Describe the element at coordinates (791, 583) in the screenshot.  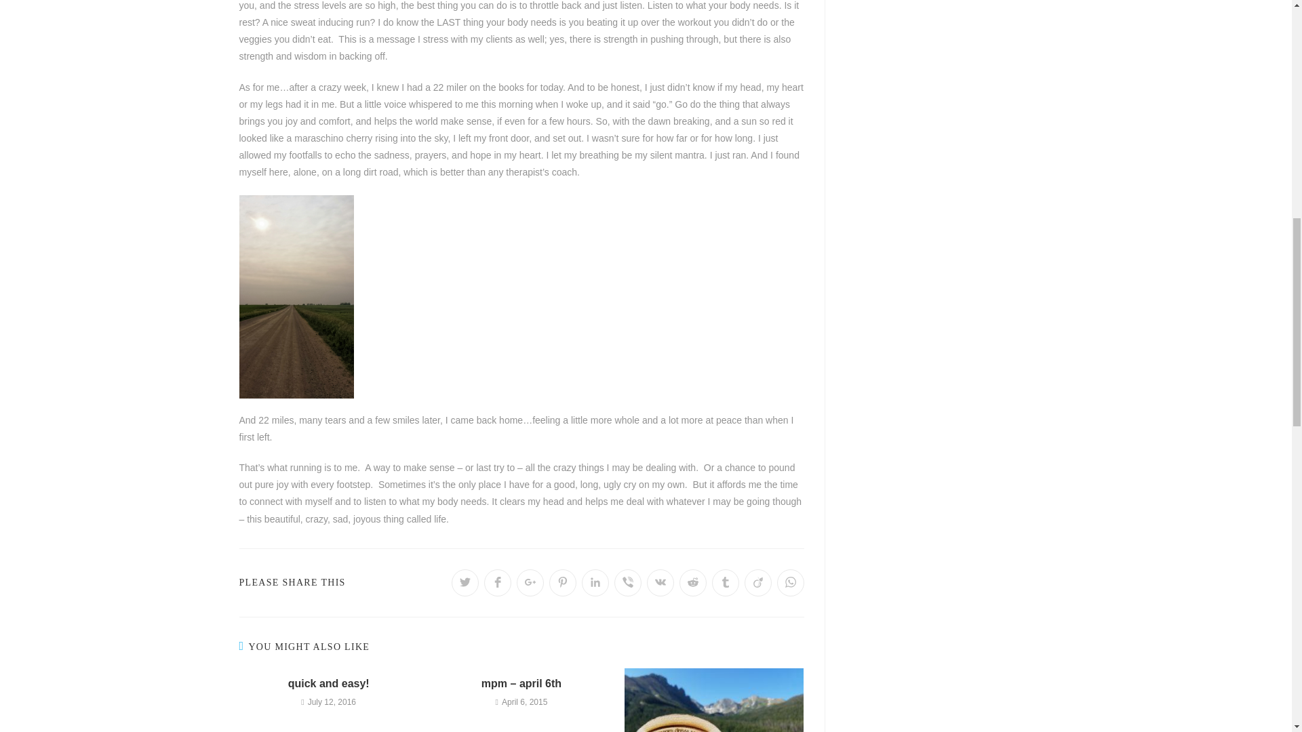
I see `Opens in a new window` at that location.